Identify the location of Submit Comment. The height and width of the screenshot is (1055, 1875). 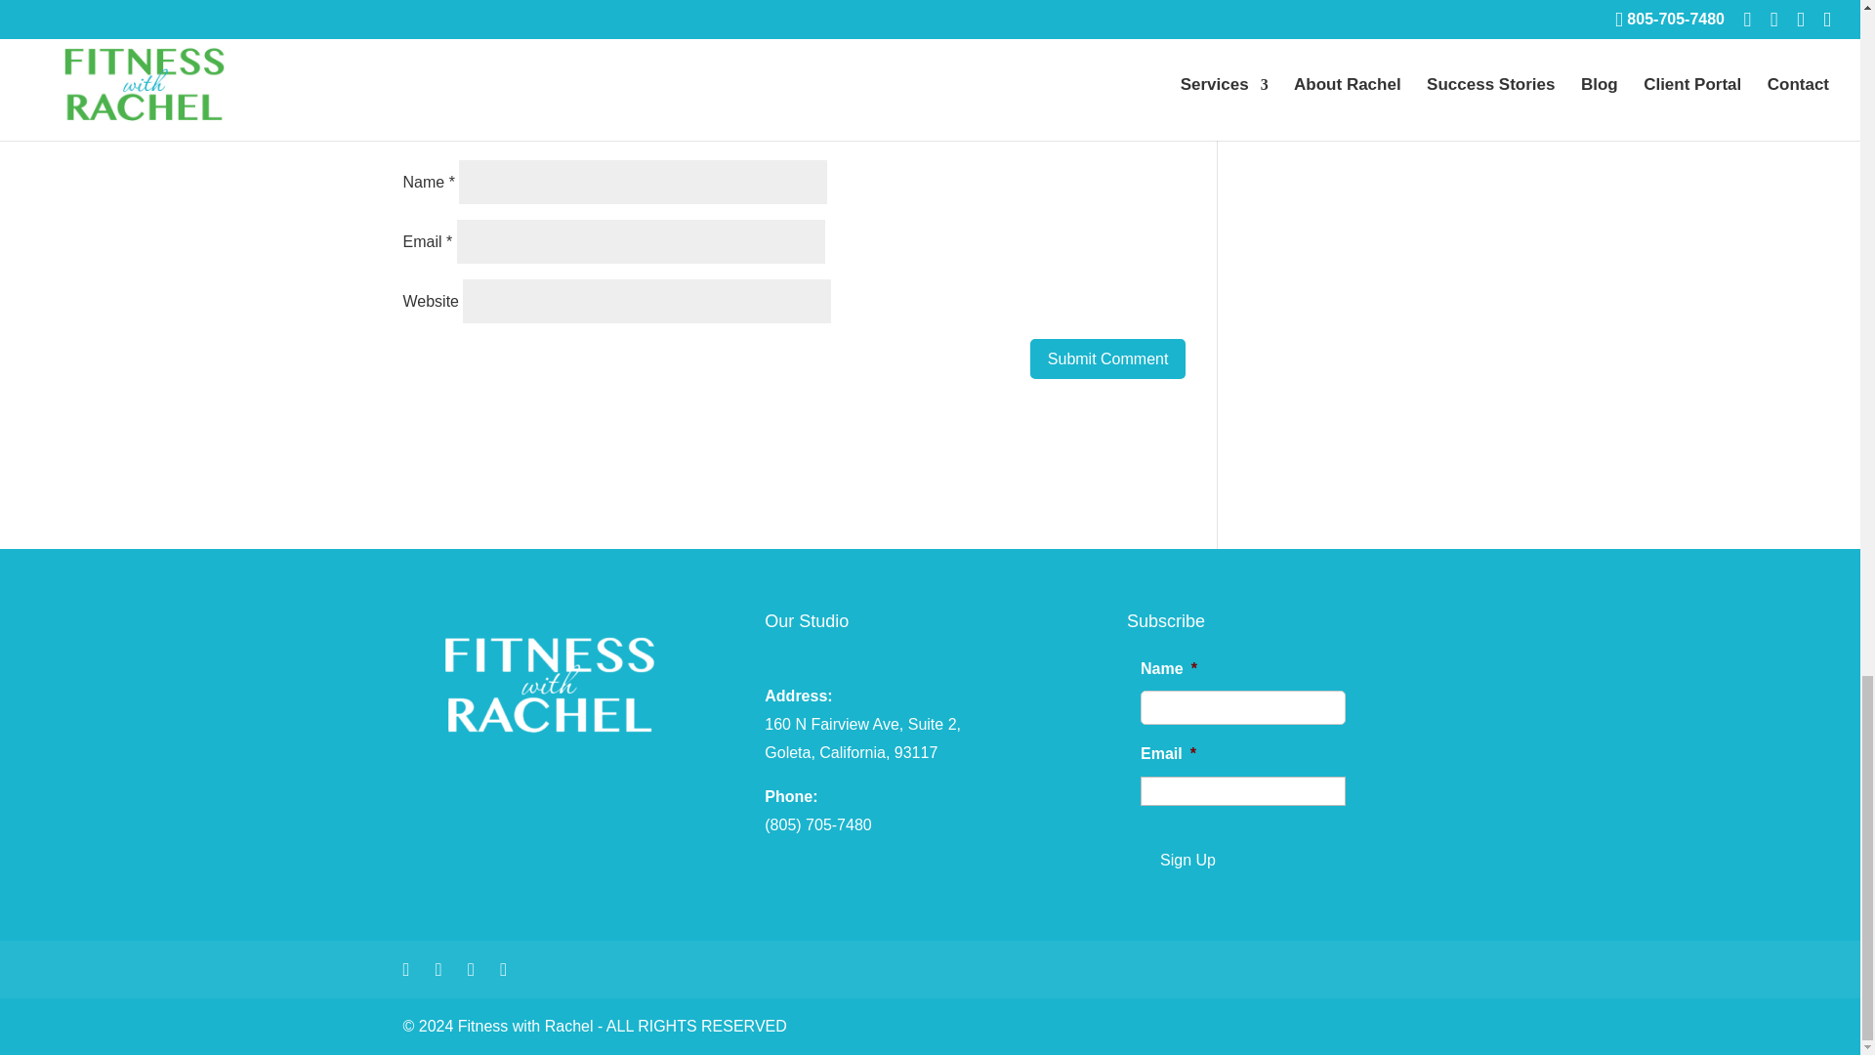
(1107, 358).